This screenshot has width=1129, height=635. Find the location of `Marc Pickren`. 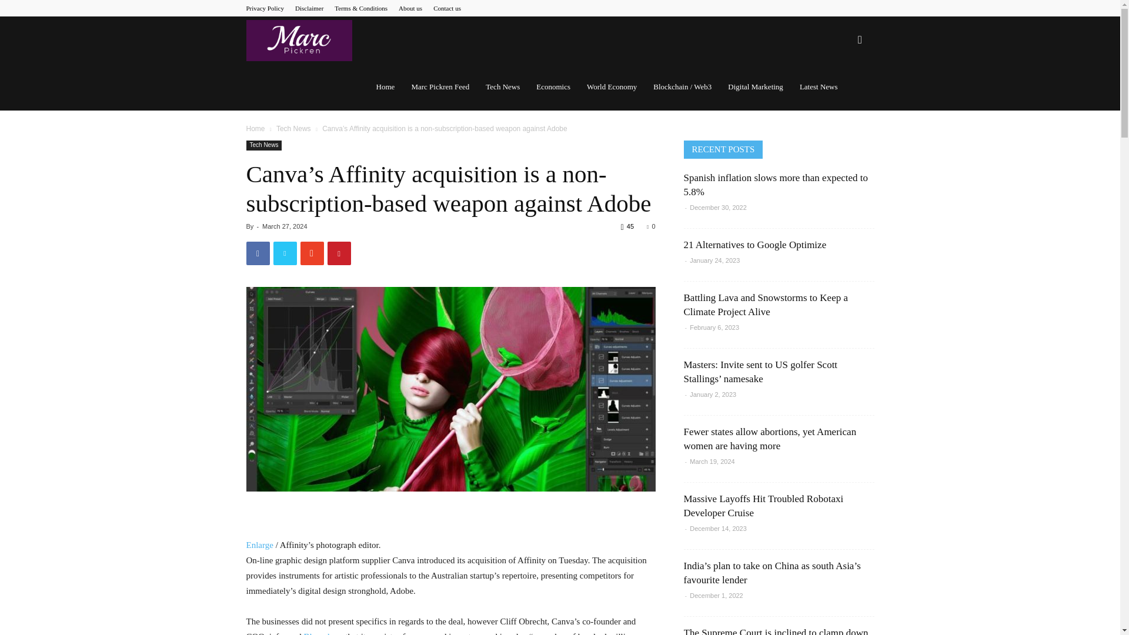

Marc Pickren is located at coordinates (299, 40).